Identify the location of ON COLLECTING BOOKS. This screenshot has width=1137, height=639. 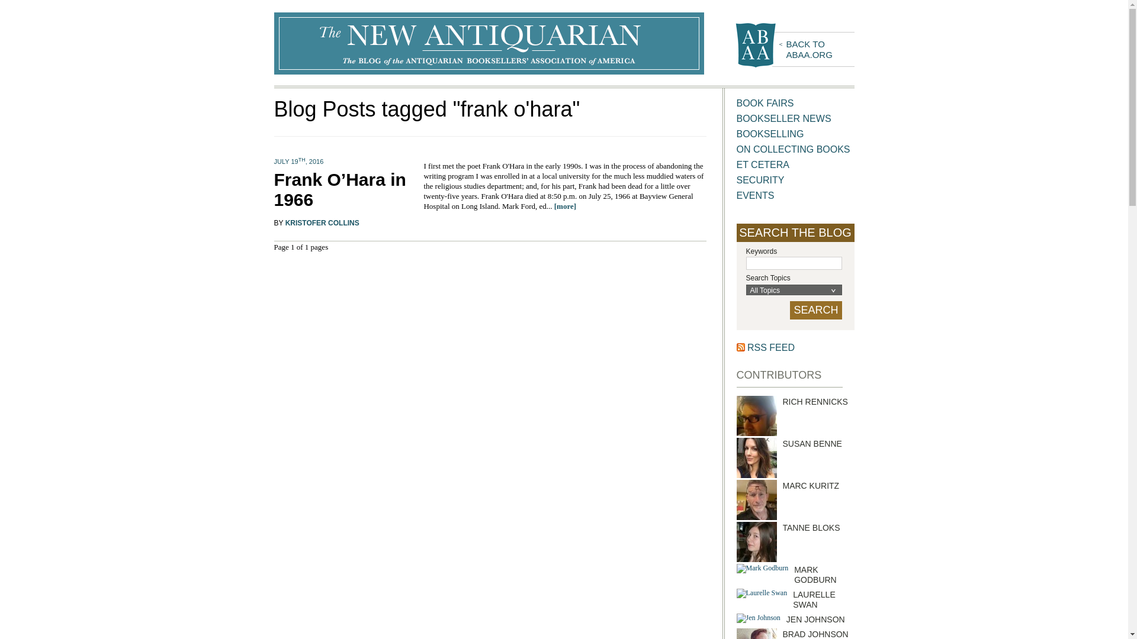
(795, 45).